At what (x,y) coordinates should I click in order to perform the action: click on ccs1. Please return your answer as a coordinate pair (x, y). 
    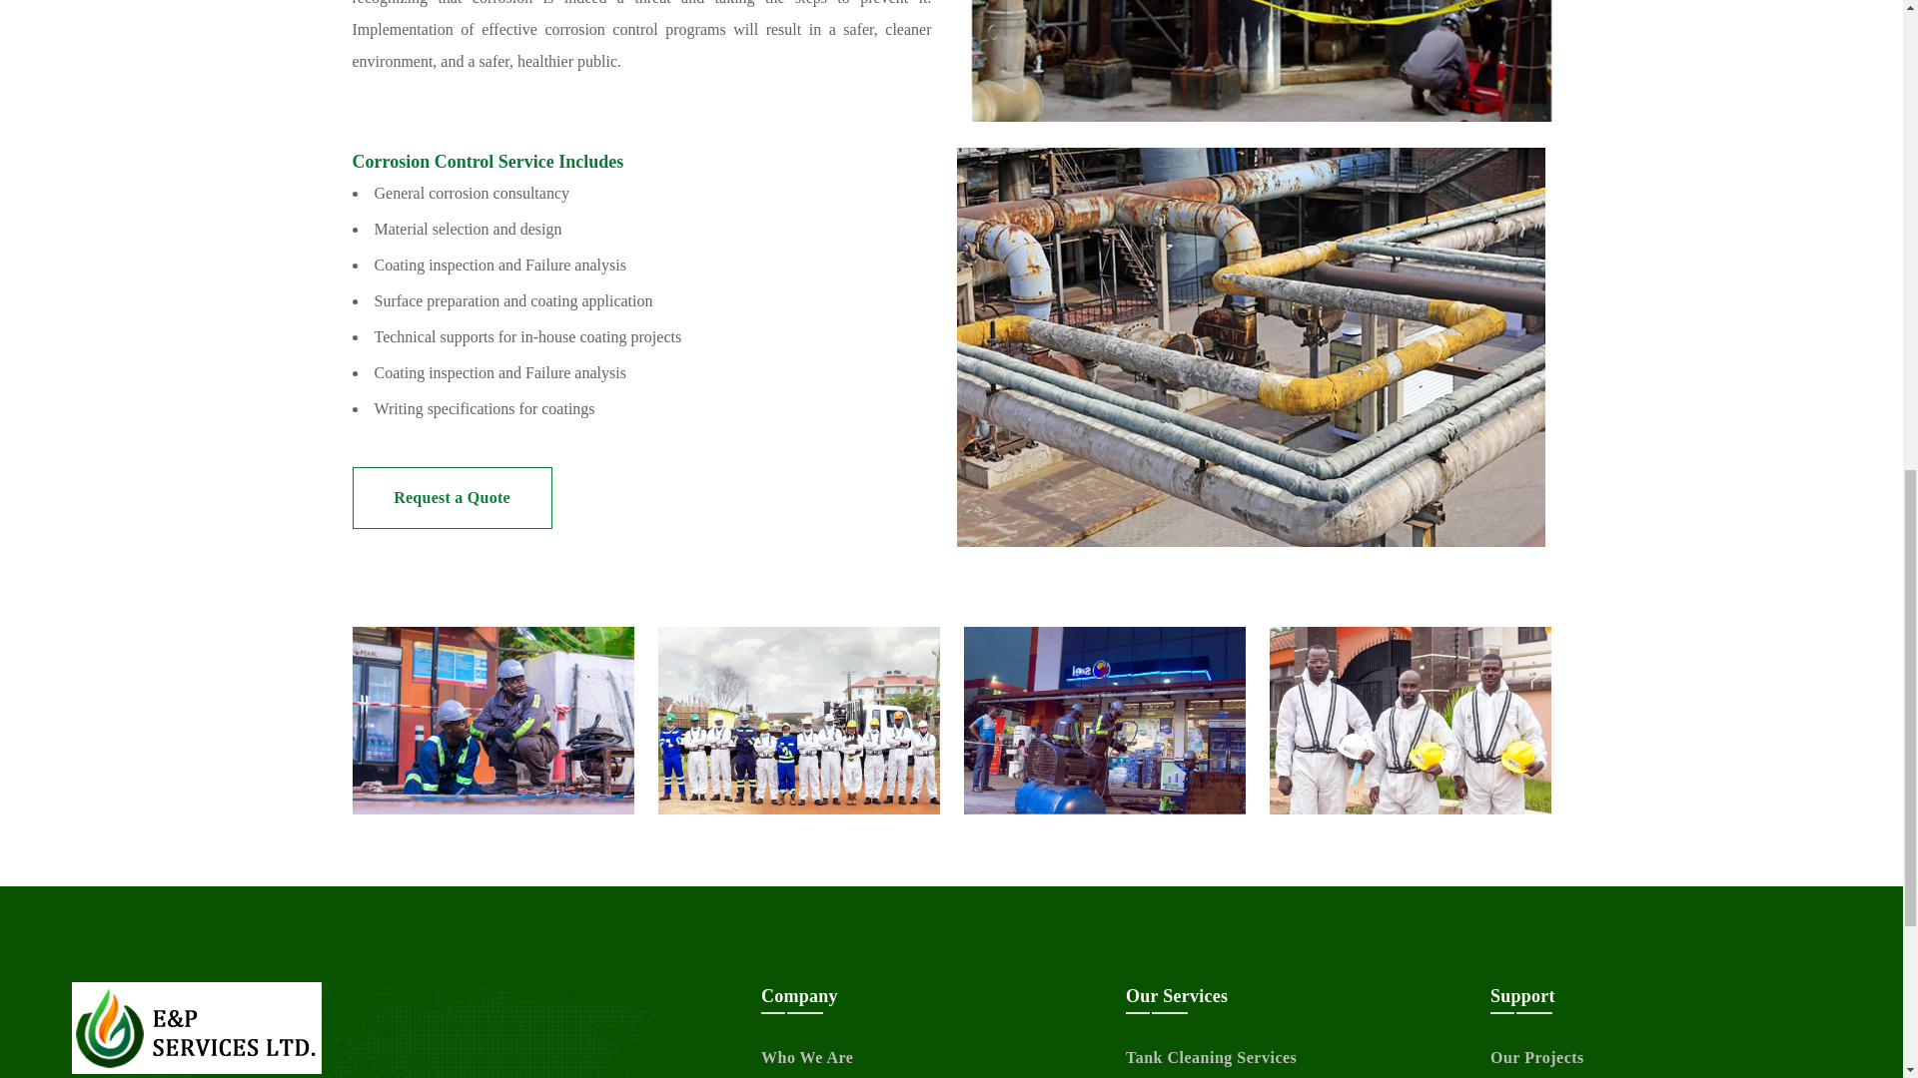
    Looking at the image, I should click on (1260, 61).